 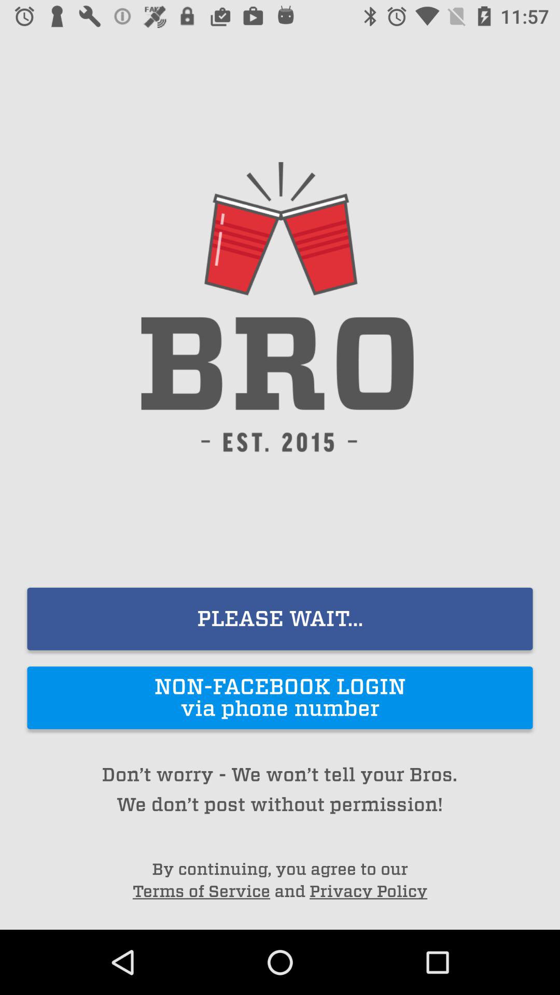 I want to click on flip to terms of service item, so click(x=201, y=891).